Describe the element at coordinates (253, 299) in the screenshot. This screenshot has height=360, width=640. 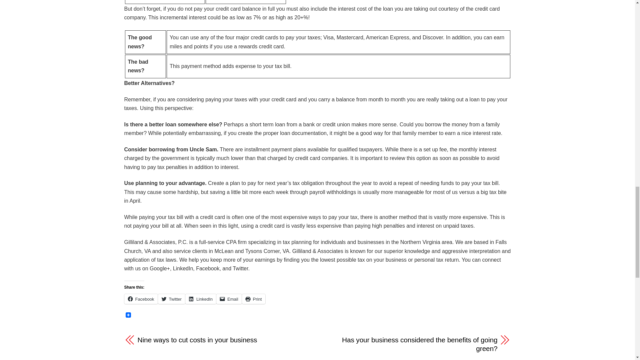
I see `Print` at that location.